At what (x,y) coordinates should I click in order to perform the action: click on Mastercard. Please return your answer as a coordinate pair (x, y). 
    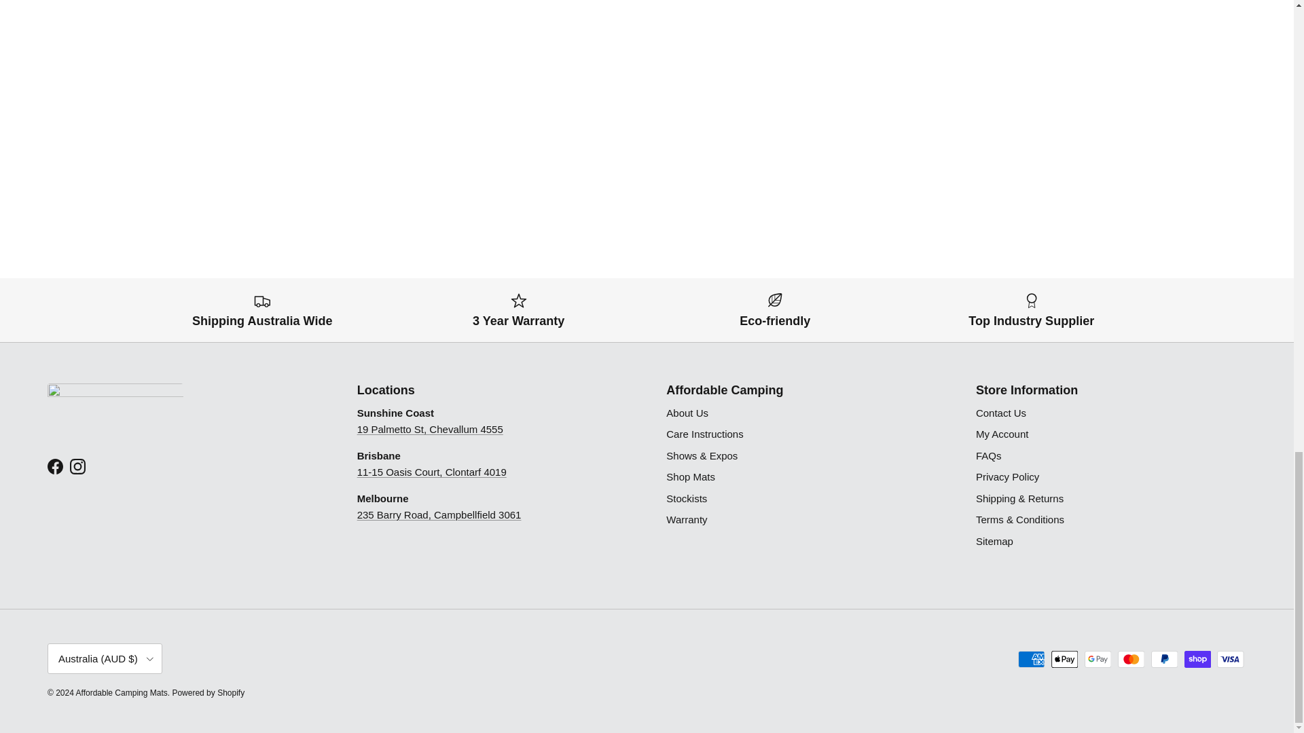
    Looking at the image, I should click on (1131, 659).